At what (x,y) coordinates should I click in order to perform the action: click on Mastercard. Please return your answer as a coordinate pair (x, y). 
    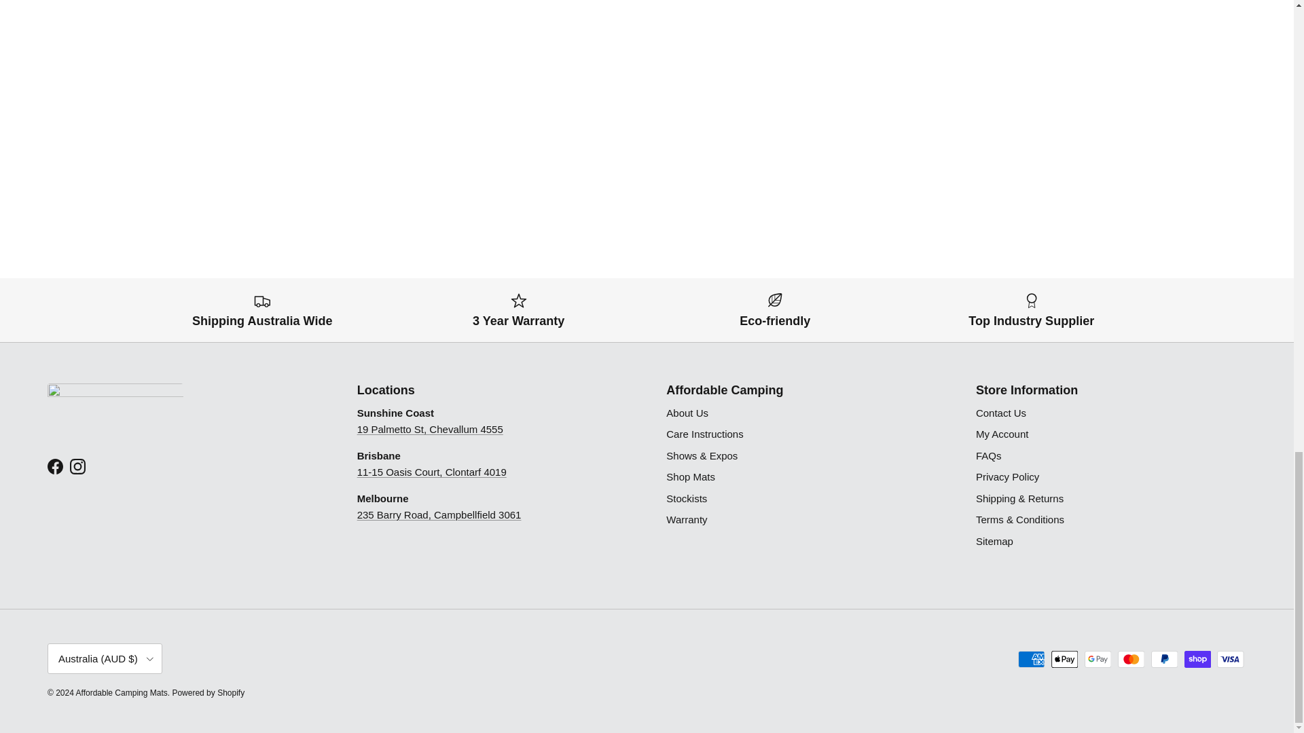
    Looking at the image, I should click on (1131, 659).